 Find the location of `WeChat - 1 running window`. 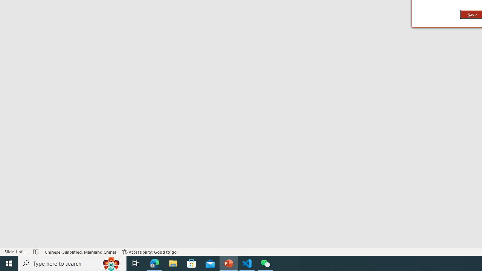

WeChat - 1 running window is located at coordinates (265, 263).